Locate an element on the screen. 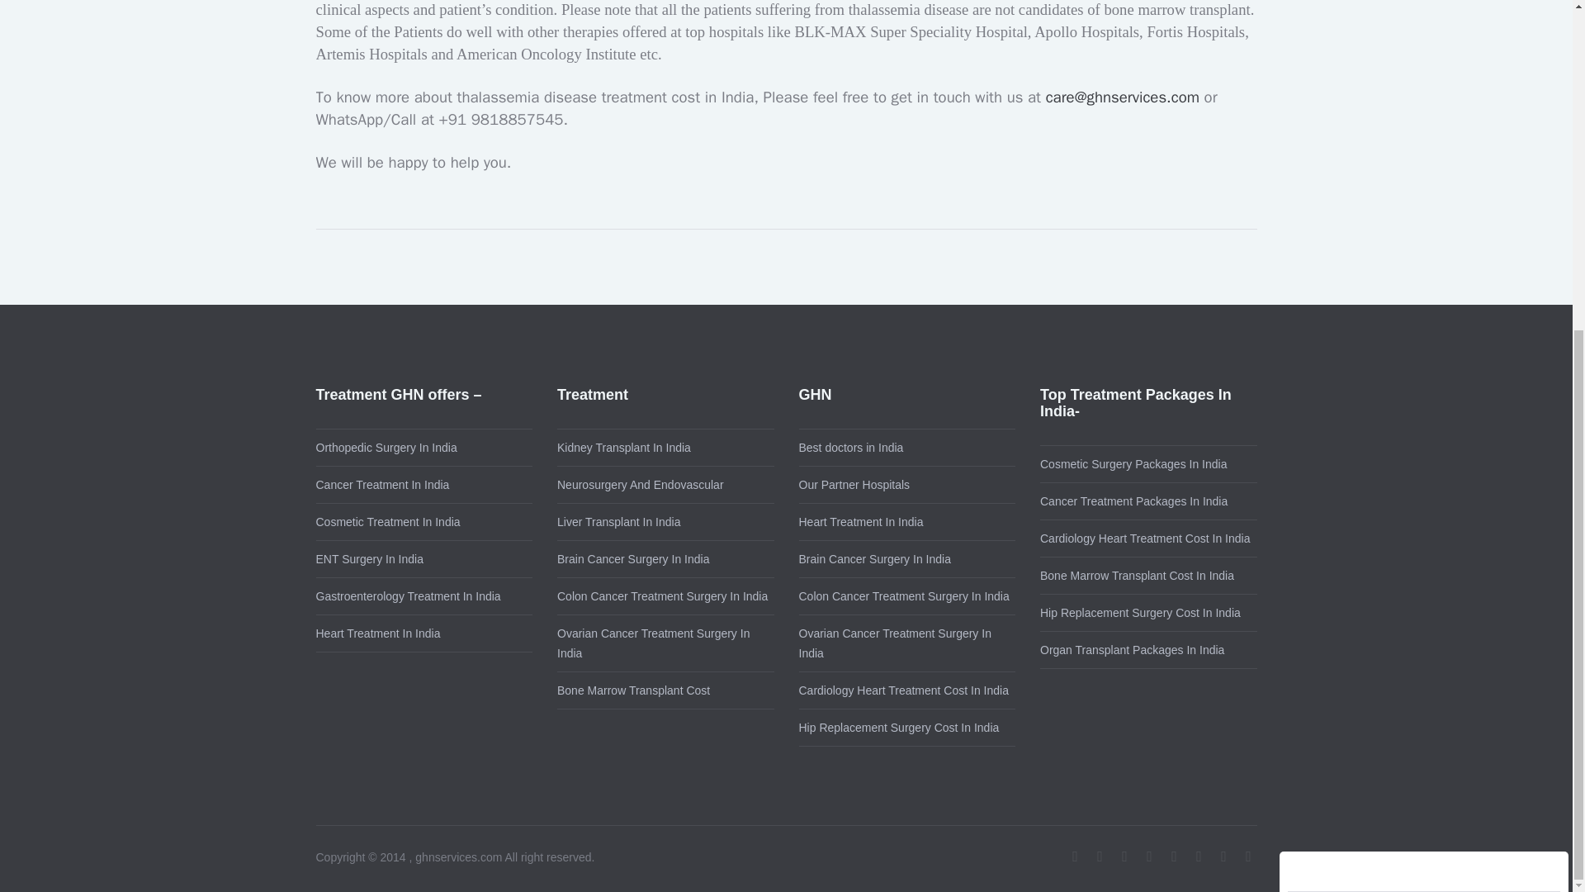 This screenshot has height=892, width=1585. Colon Cancer Treatment Surgery In India is located at coordinates (662, 596).